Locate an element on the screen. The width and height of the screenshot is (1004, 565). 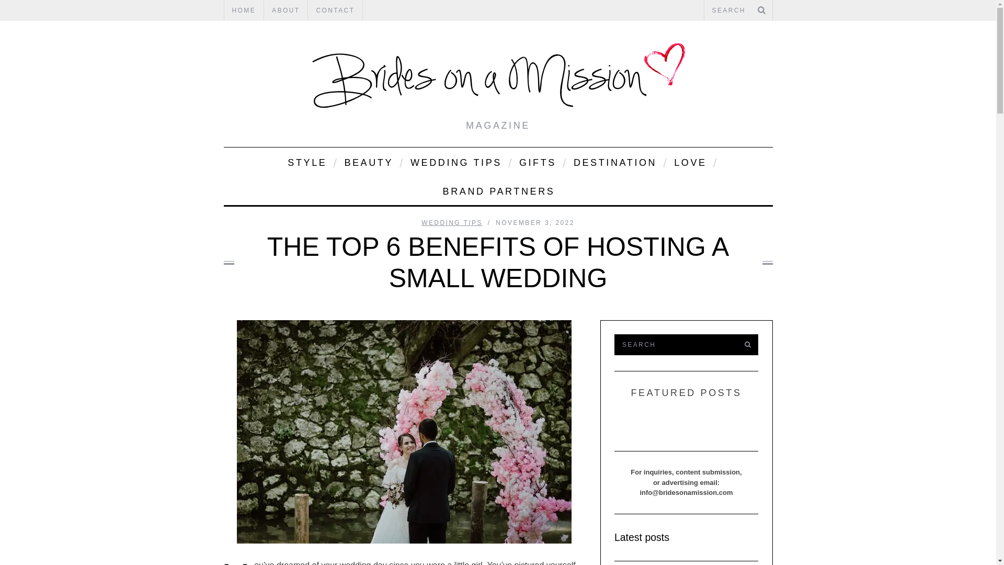
HOME is located at coordinates (244, 10).